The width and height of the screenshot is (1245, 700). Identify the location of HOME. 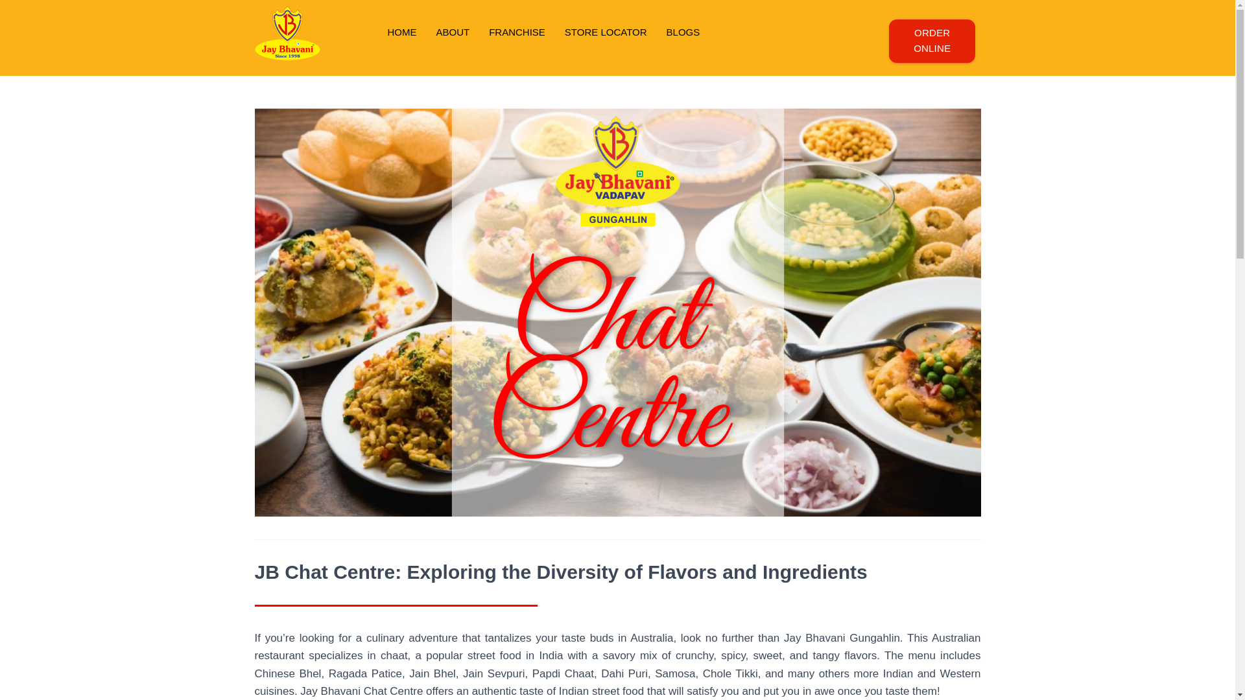
(401, 32).